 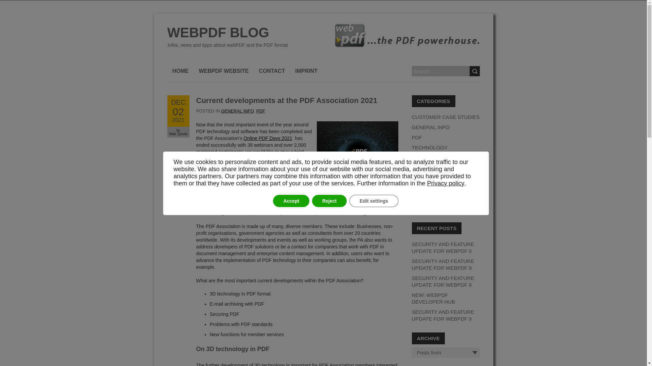 I want to click on Search, so click(x=474, y=71).